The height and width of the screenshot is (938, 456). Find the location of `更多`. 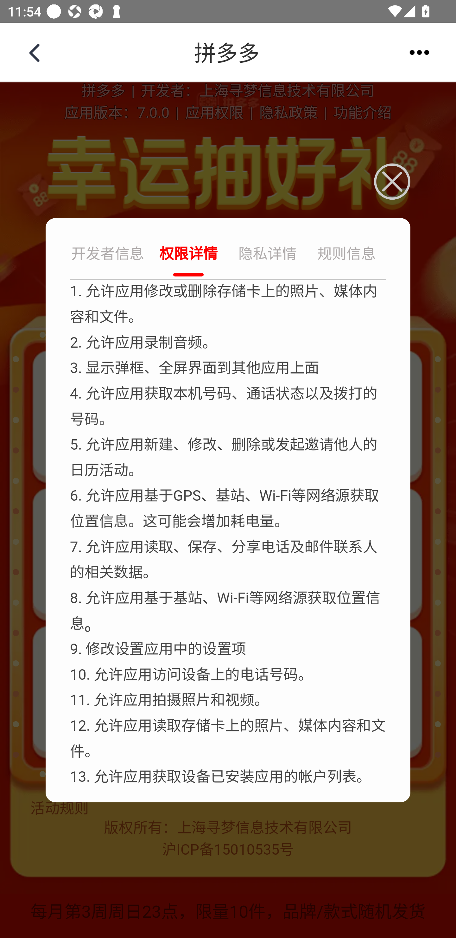

更多 is located at coordinates (419, 52).